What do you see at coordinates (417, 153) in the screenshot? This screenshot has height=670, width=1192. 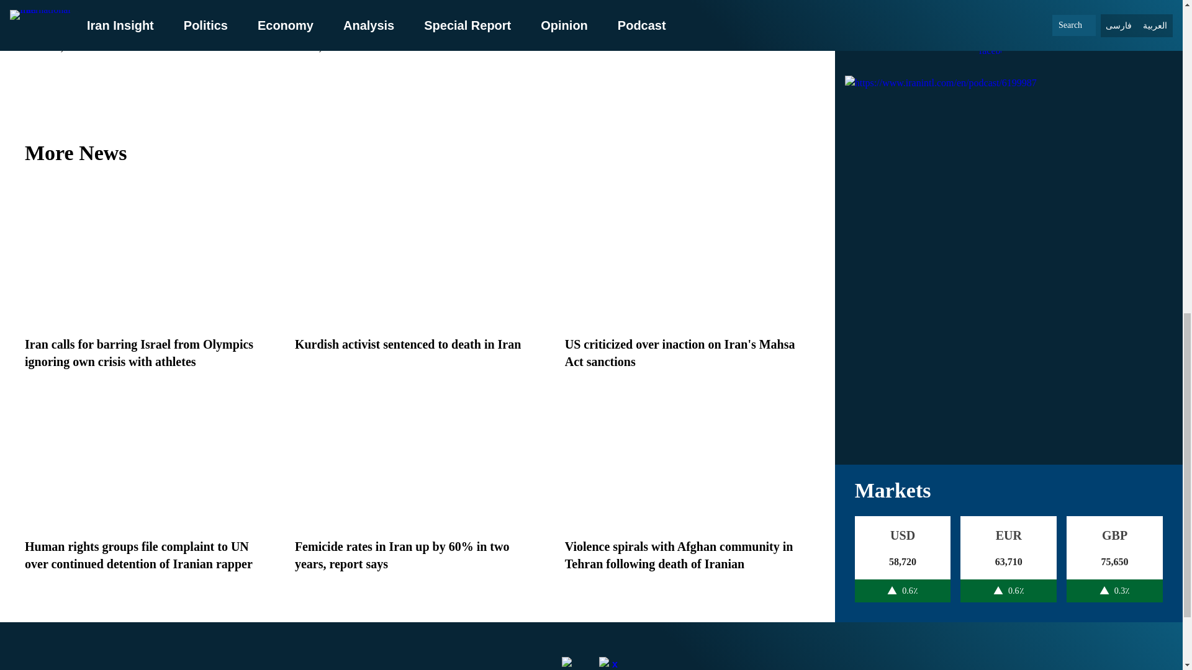 I see `More News` at bounding box center [417, 153].